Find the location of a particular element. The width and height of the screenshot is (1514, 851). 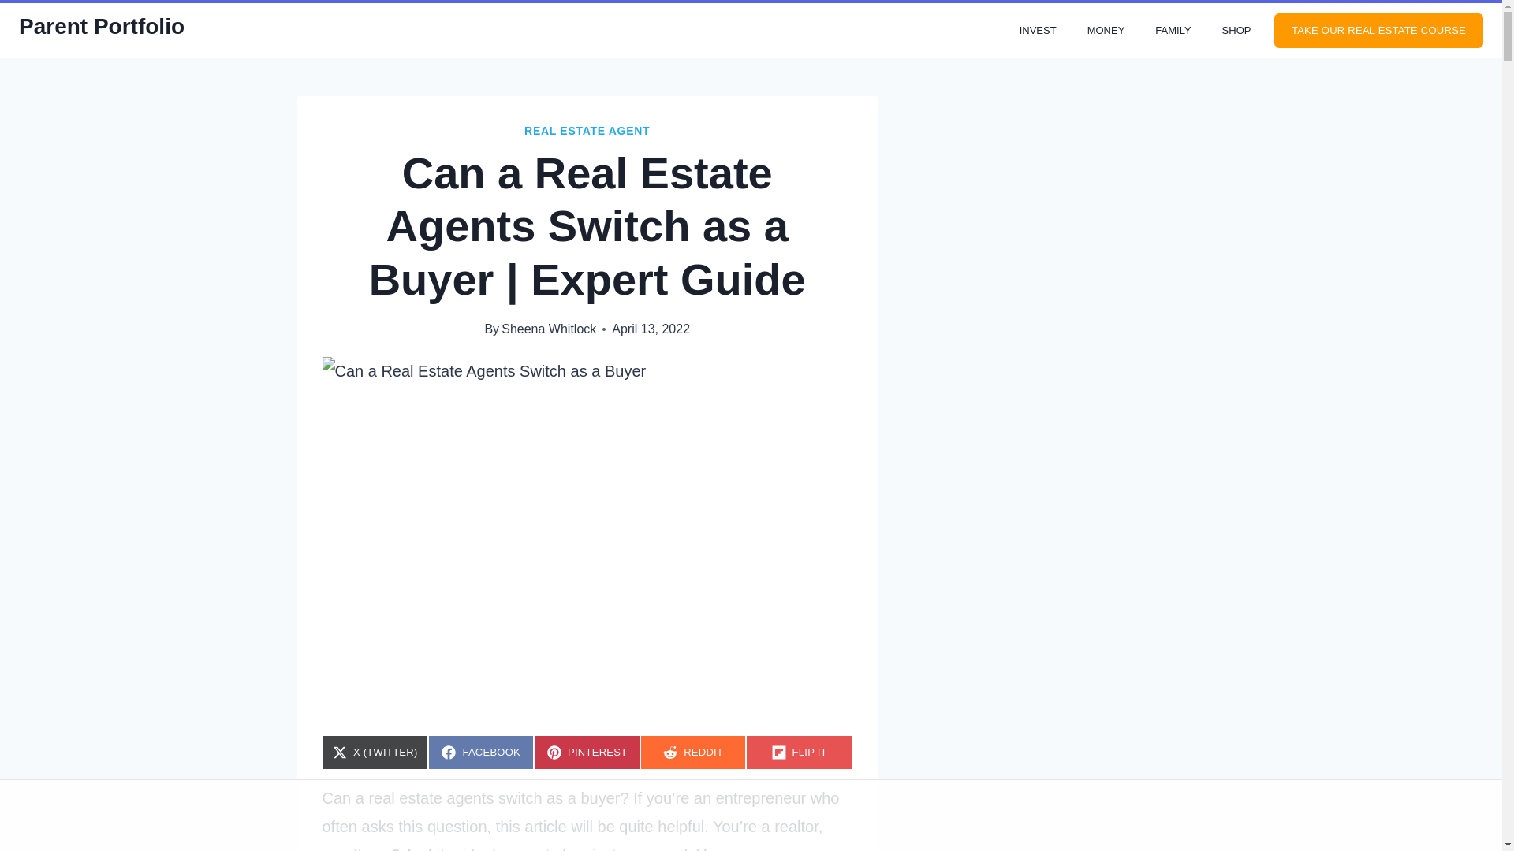

Parent Portfolio is located at coordinates (1038, 32).